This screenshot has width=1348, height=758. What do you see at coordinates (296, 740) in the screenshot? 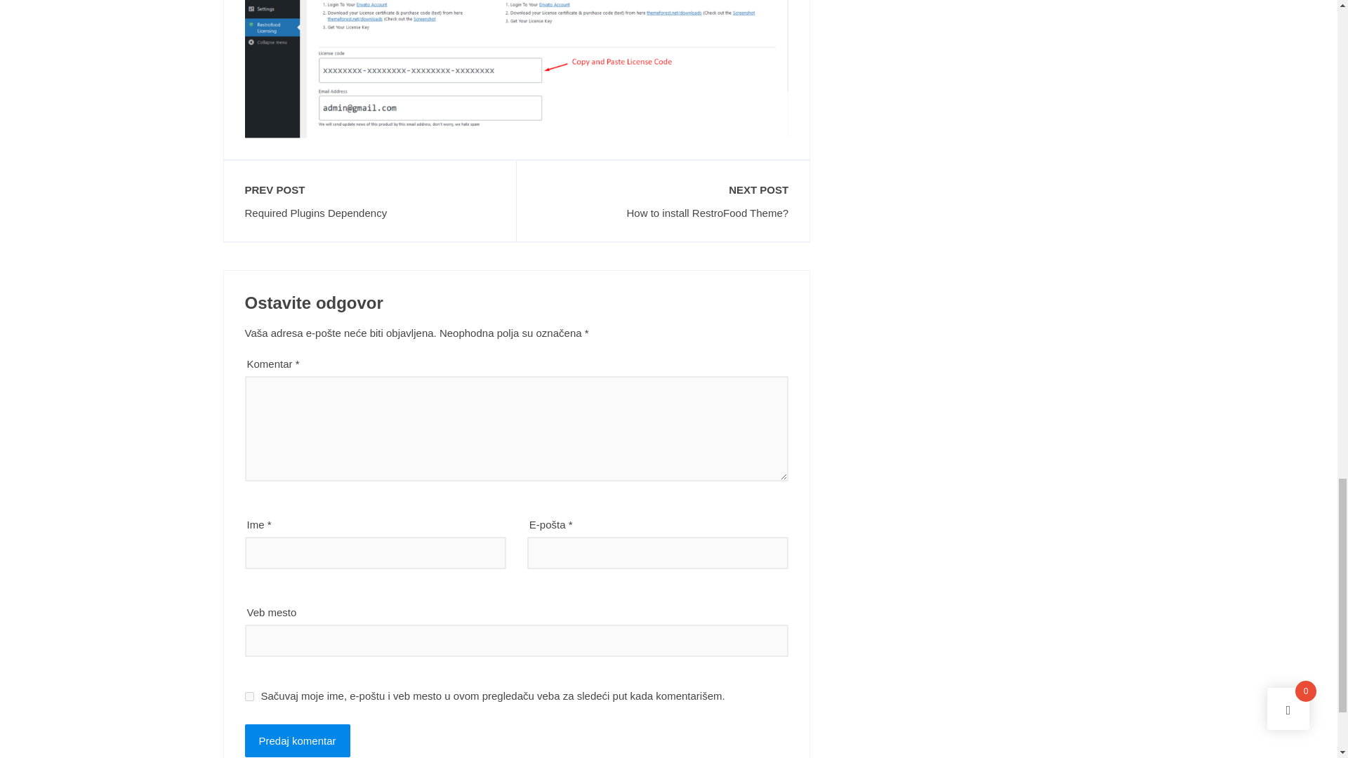
I see `Predaj komentar` at bounding box center [296, 740].